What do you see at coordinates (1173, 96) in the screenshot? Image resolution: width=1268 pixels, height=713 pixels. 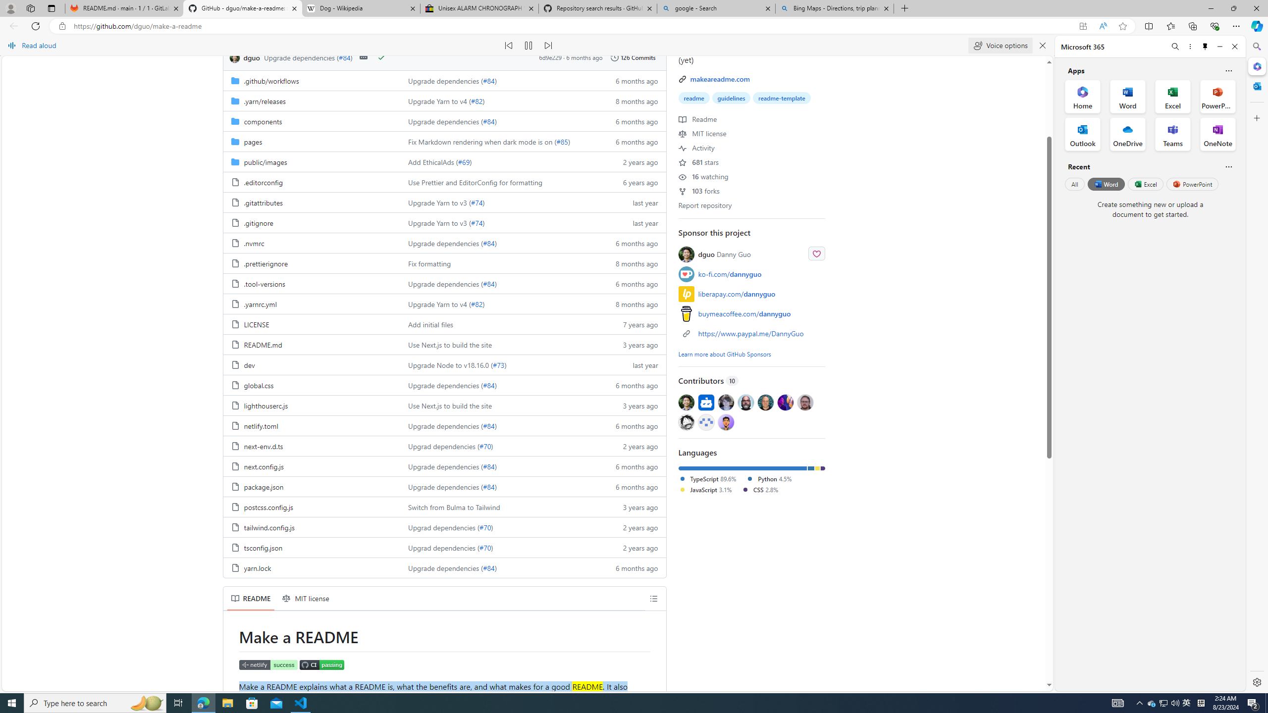 I see `Excel Office App` at bounding box center [1173, 96].